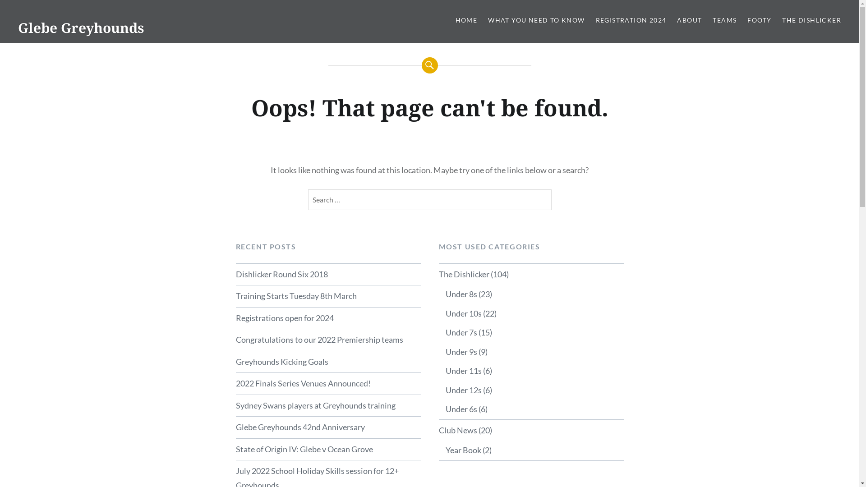 The image size is (866, 487). Describe the element at coordinates (328, 384) in the screenshot. I see `2022 Finals Series Venues Announced!` at that location.